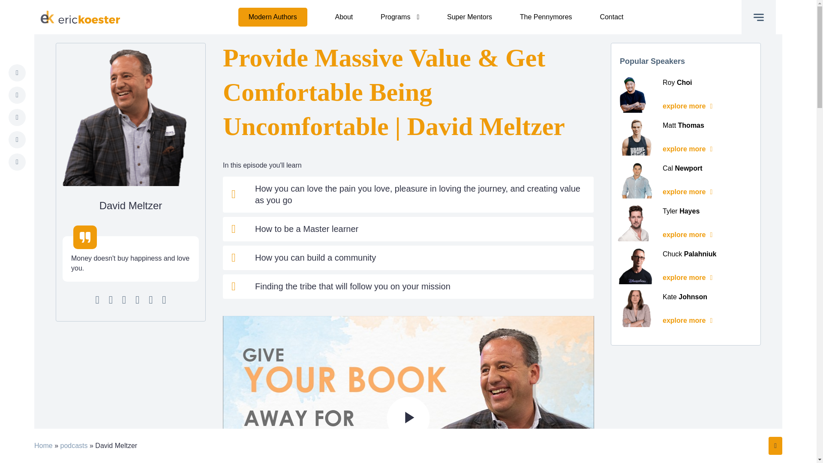  What do you see at coordinates (399, 17) in the screenshot?
I see `Programs` at bounding box center [399, 17].